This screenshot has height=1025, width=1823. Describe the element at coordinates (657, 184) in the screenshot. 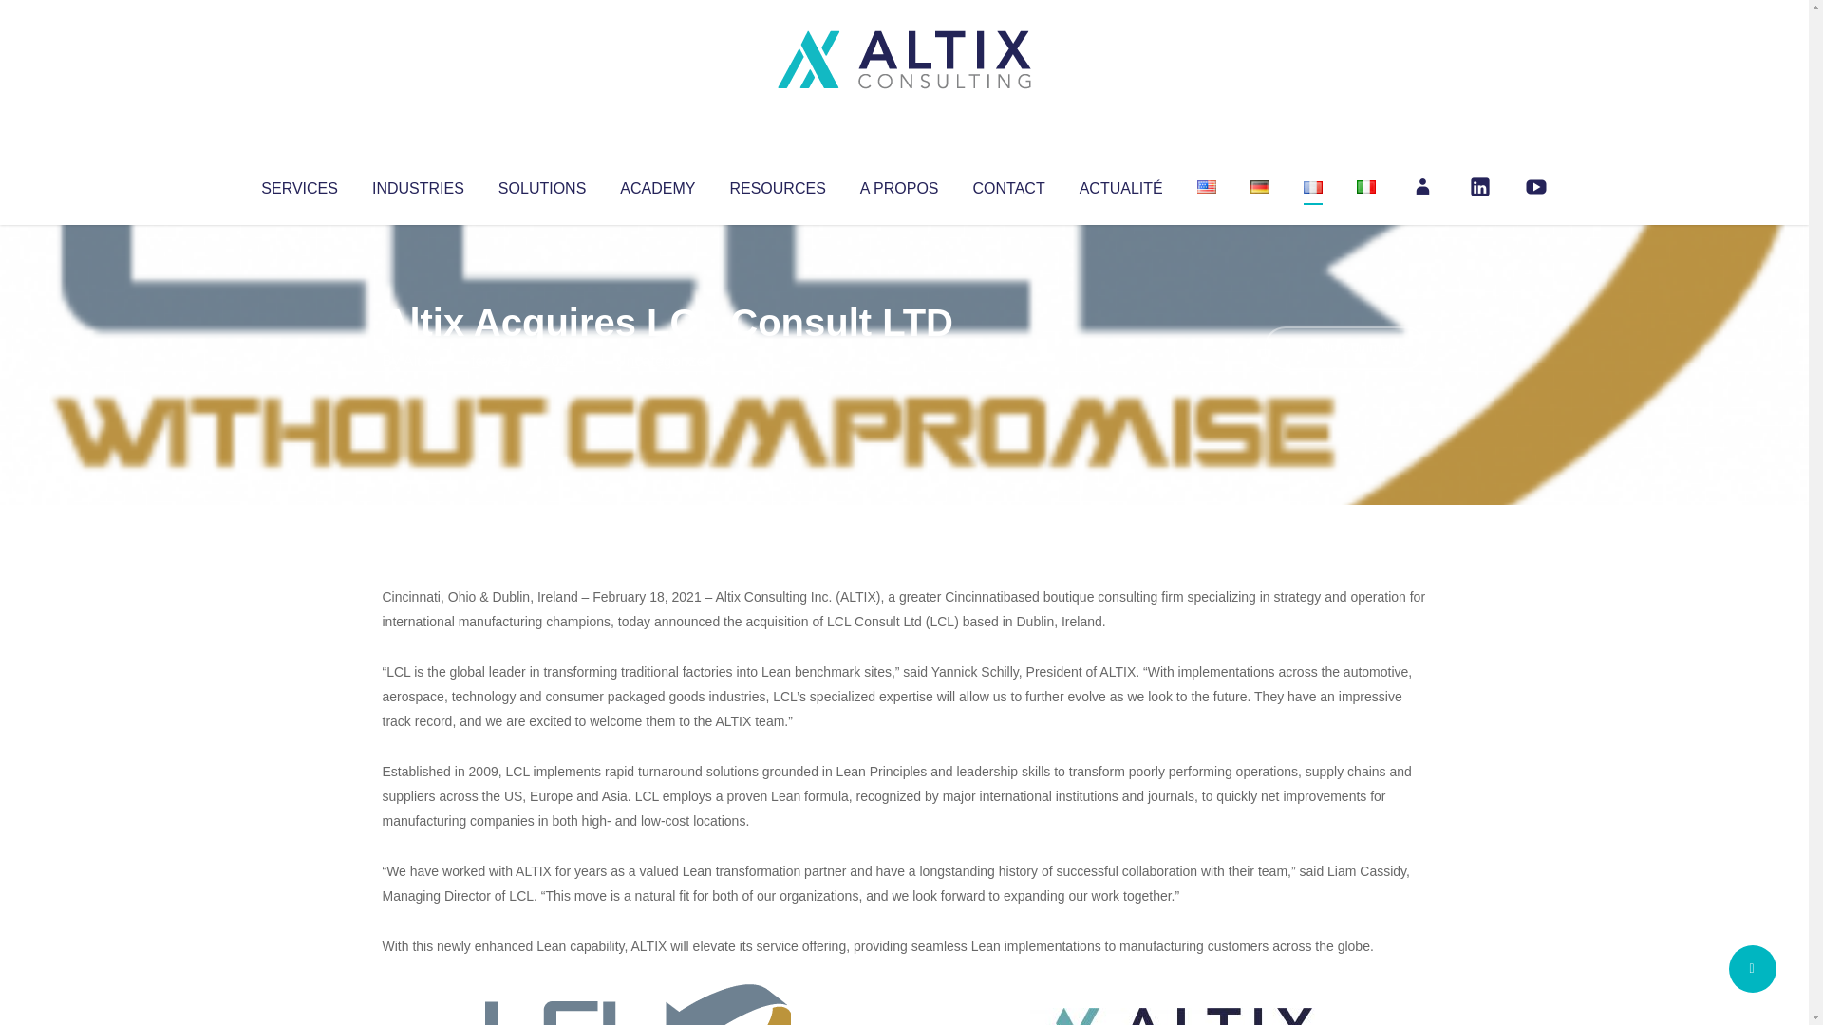

I see `ACADEMY` at that location.